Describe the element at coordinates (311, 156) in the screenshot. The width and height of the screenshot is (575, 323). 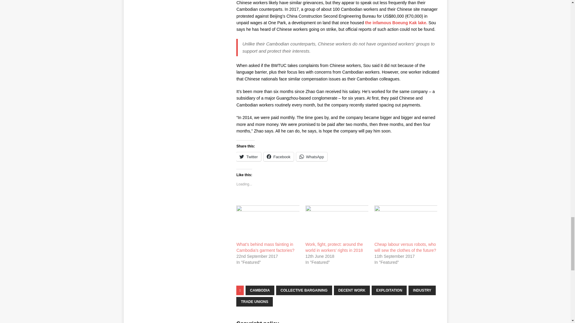
I see `Click to share on WhatsApp` at that location.